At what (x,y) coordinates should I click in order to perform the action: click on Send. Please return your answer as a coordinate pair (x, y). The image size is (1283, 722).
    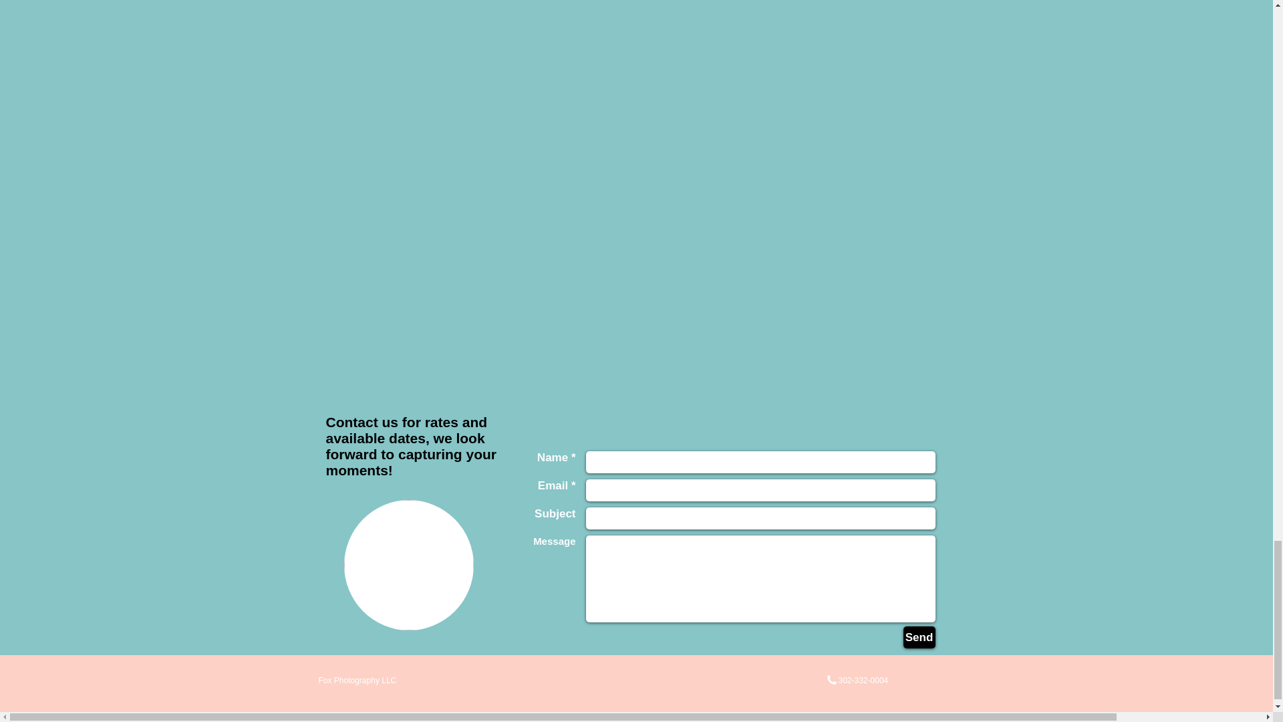
    Looking at the image, I should click on (919, 637).